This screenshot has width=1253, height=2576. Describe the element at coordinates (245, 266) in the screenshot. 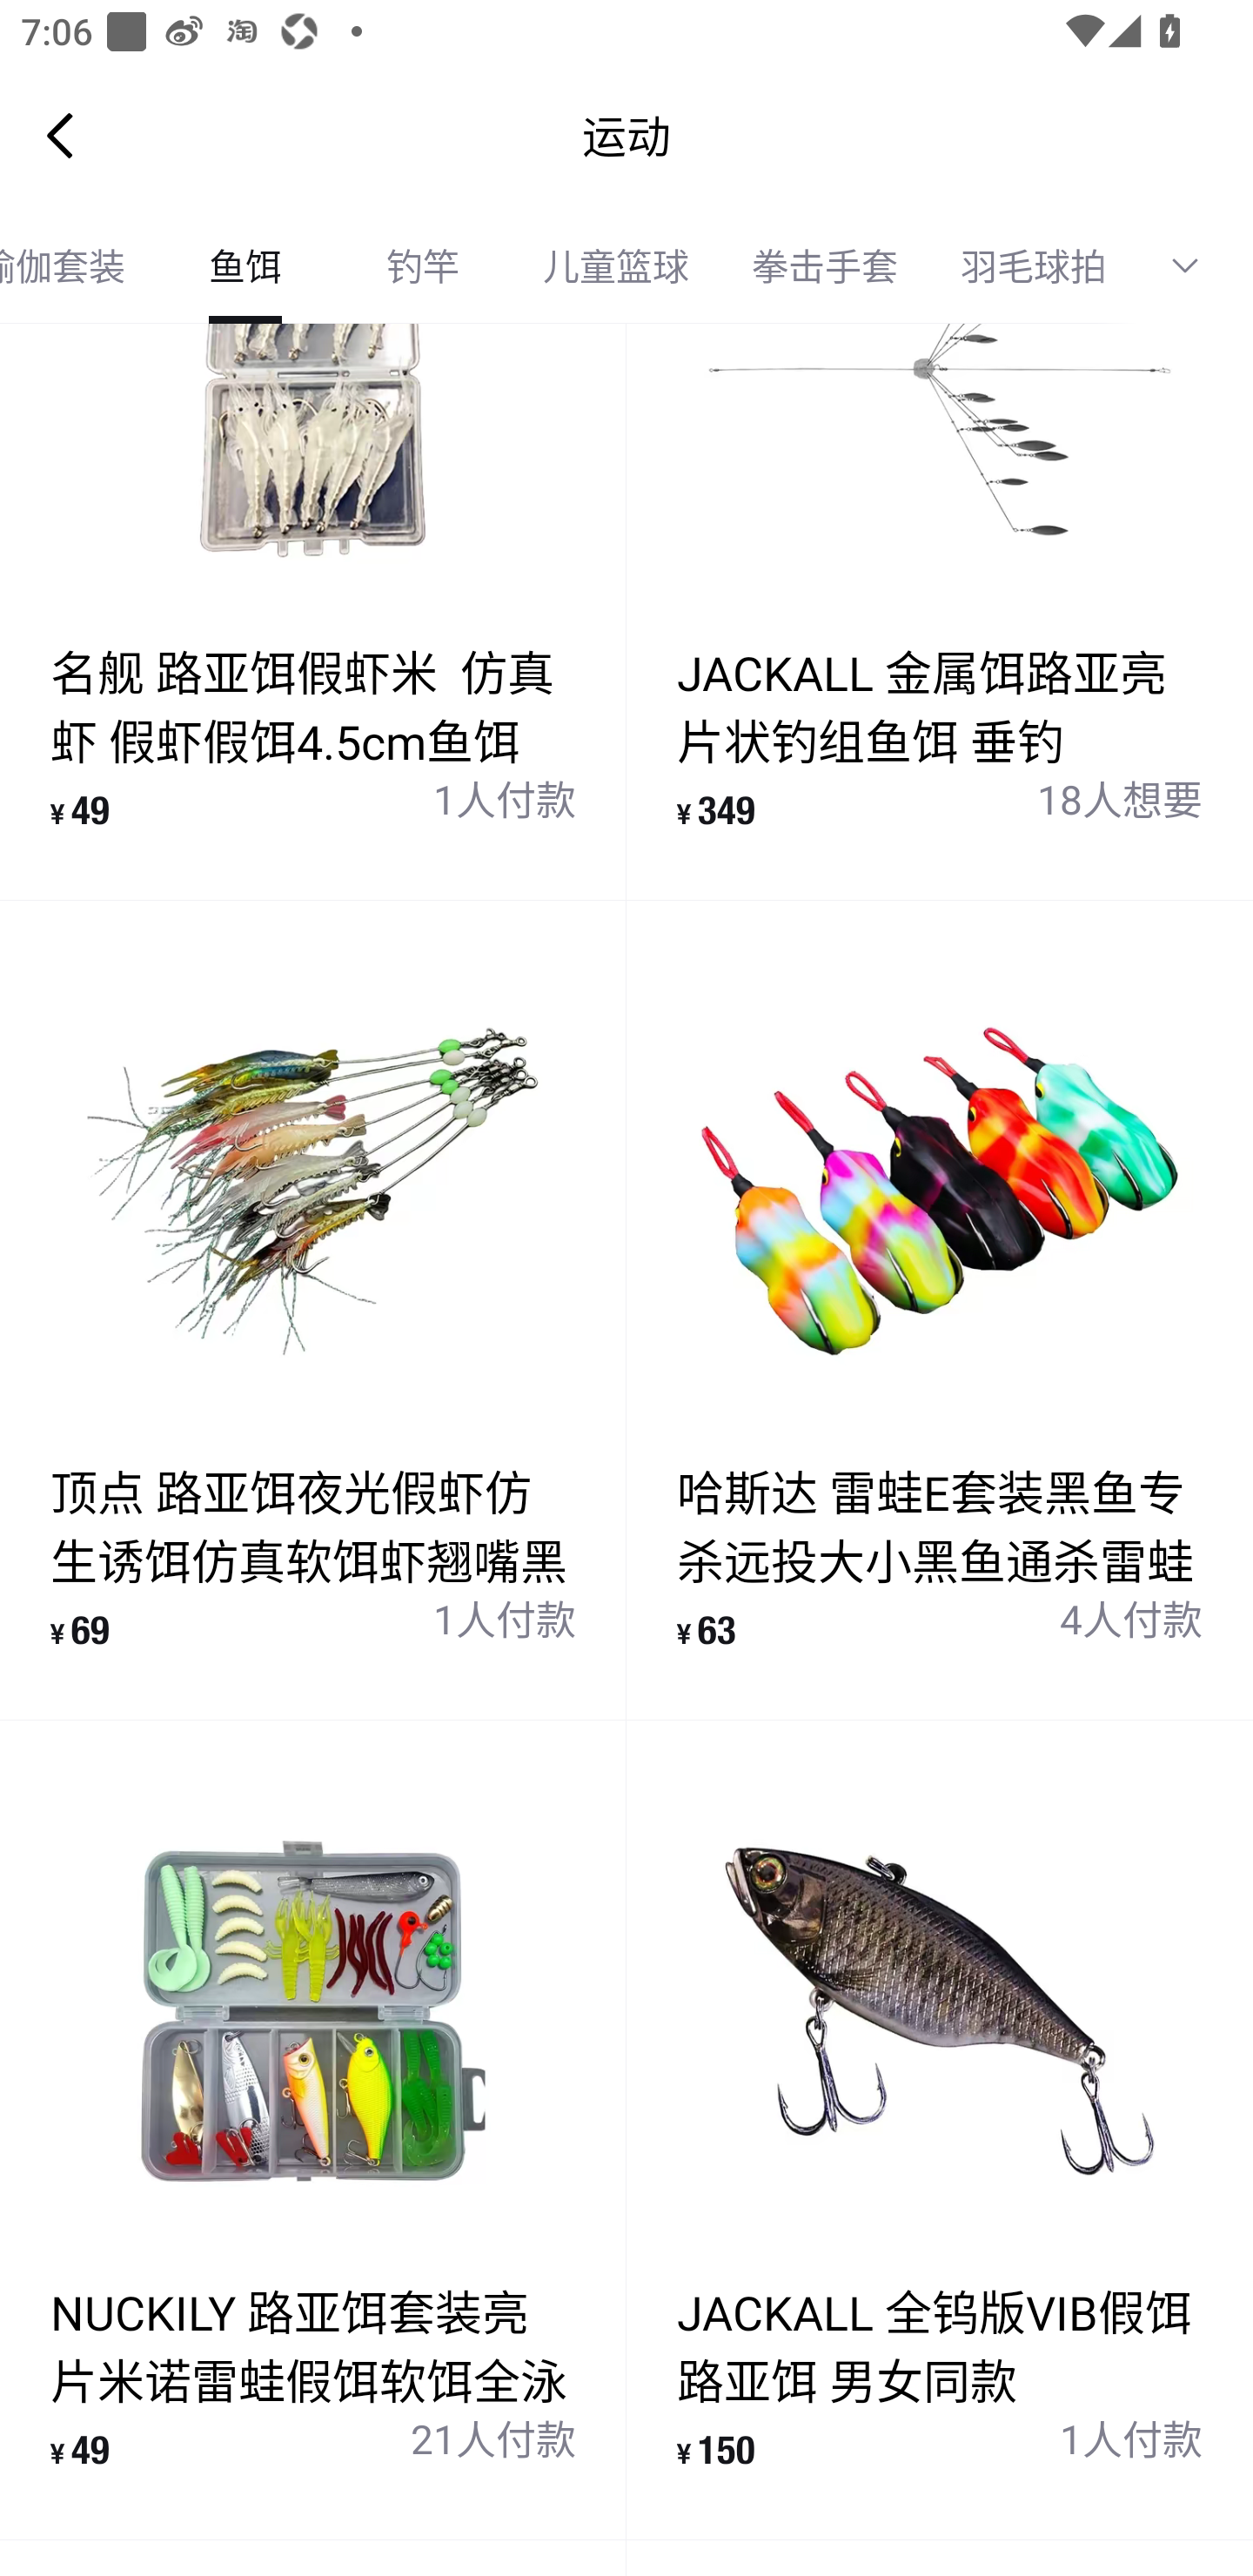

I see `鱼饵` at that location.